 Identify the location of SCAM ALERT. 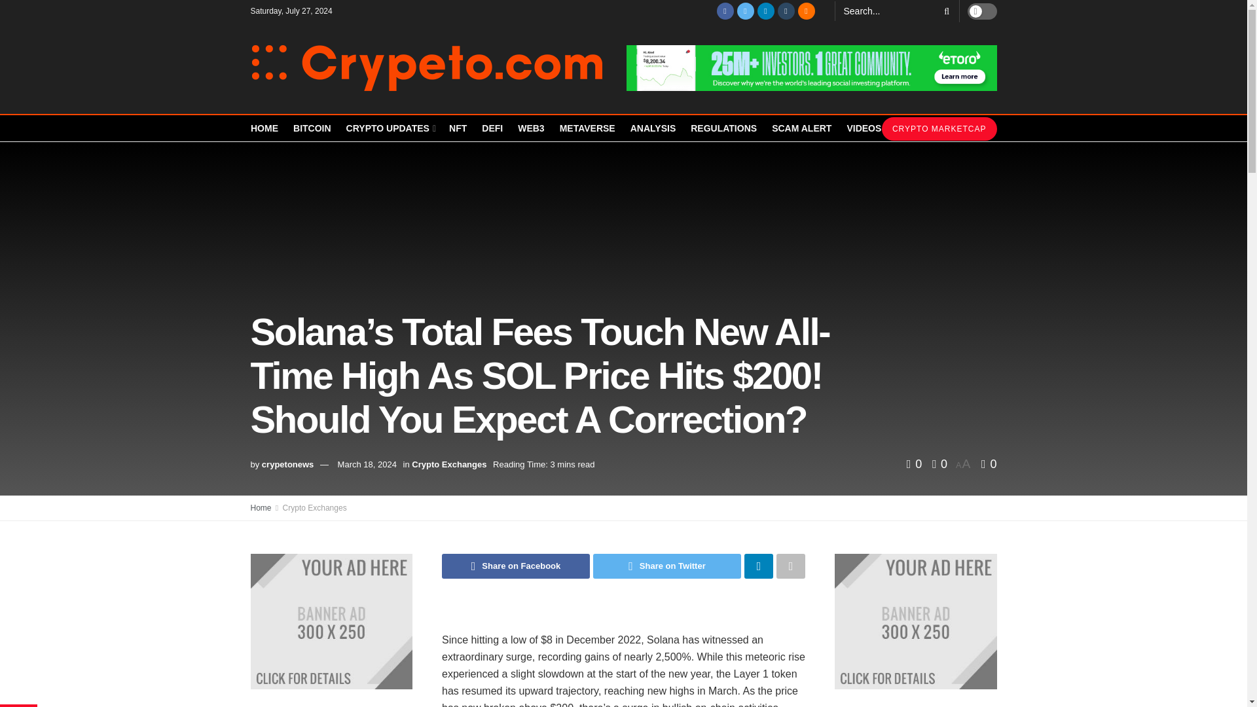
(801, 128).